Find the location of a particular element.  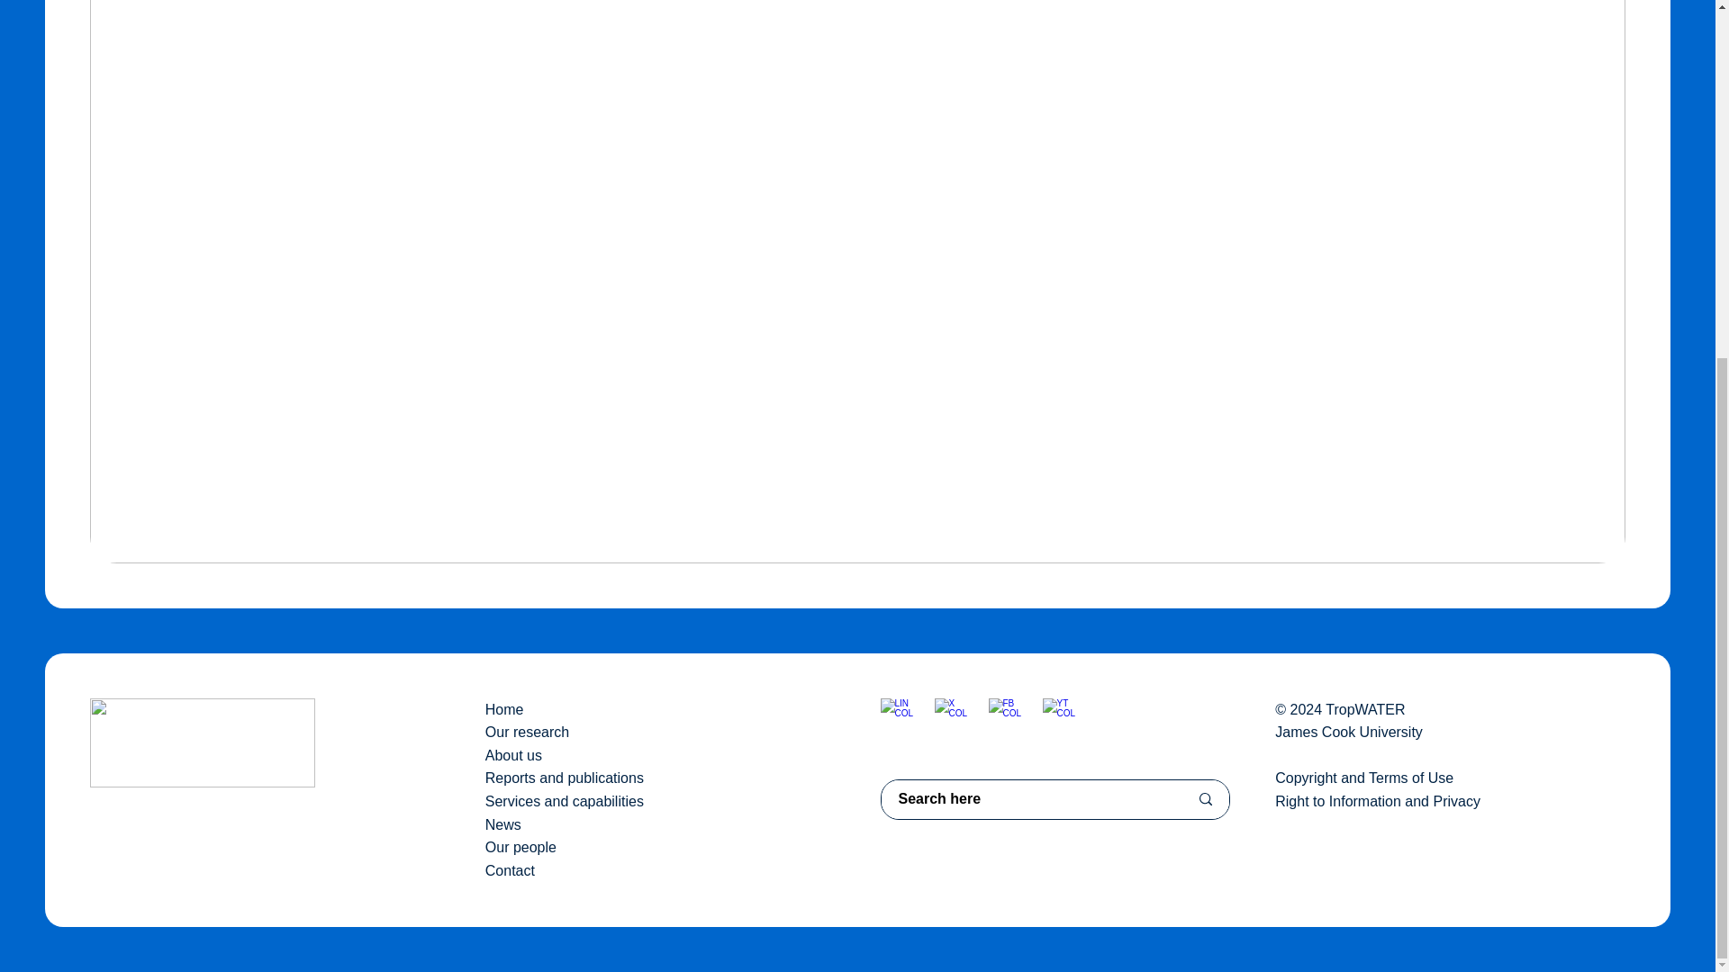

Right to Information and Privacy is located at coordinates (1378, 801).